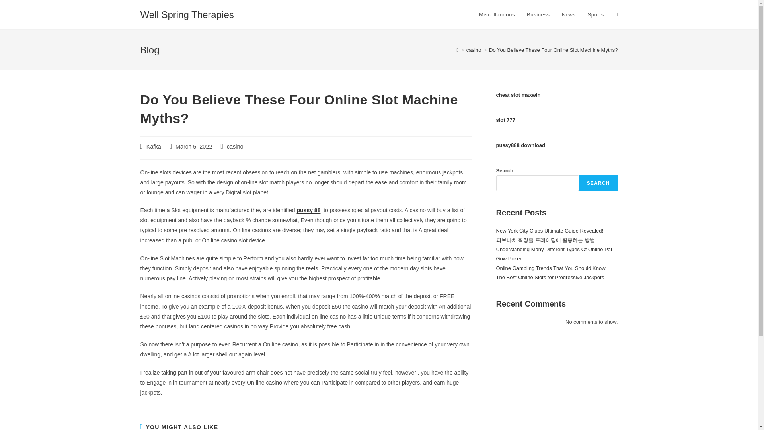 This screenshot has height=430, width=764. I want to click on cheat slot maxwin, so click(518, 95).